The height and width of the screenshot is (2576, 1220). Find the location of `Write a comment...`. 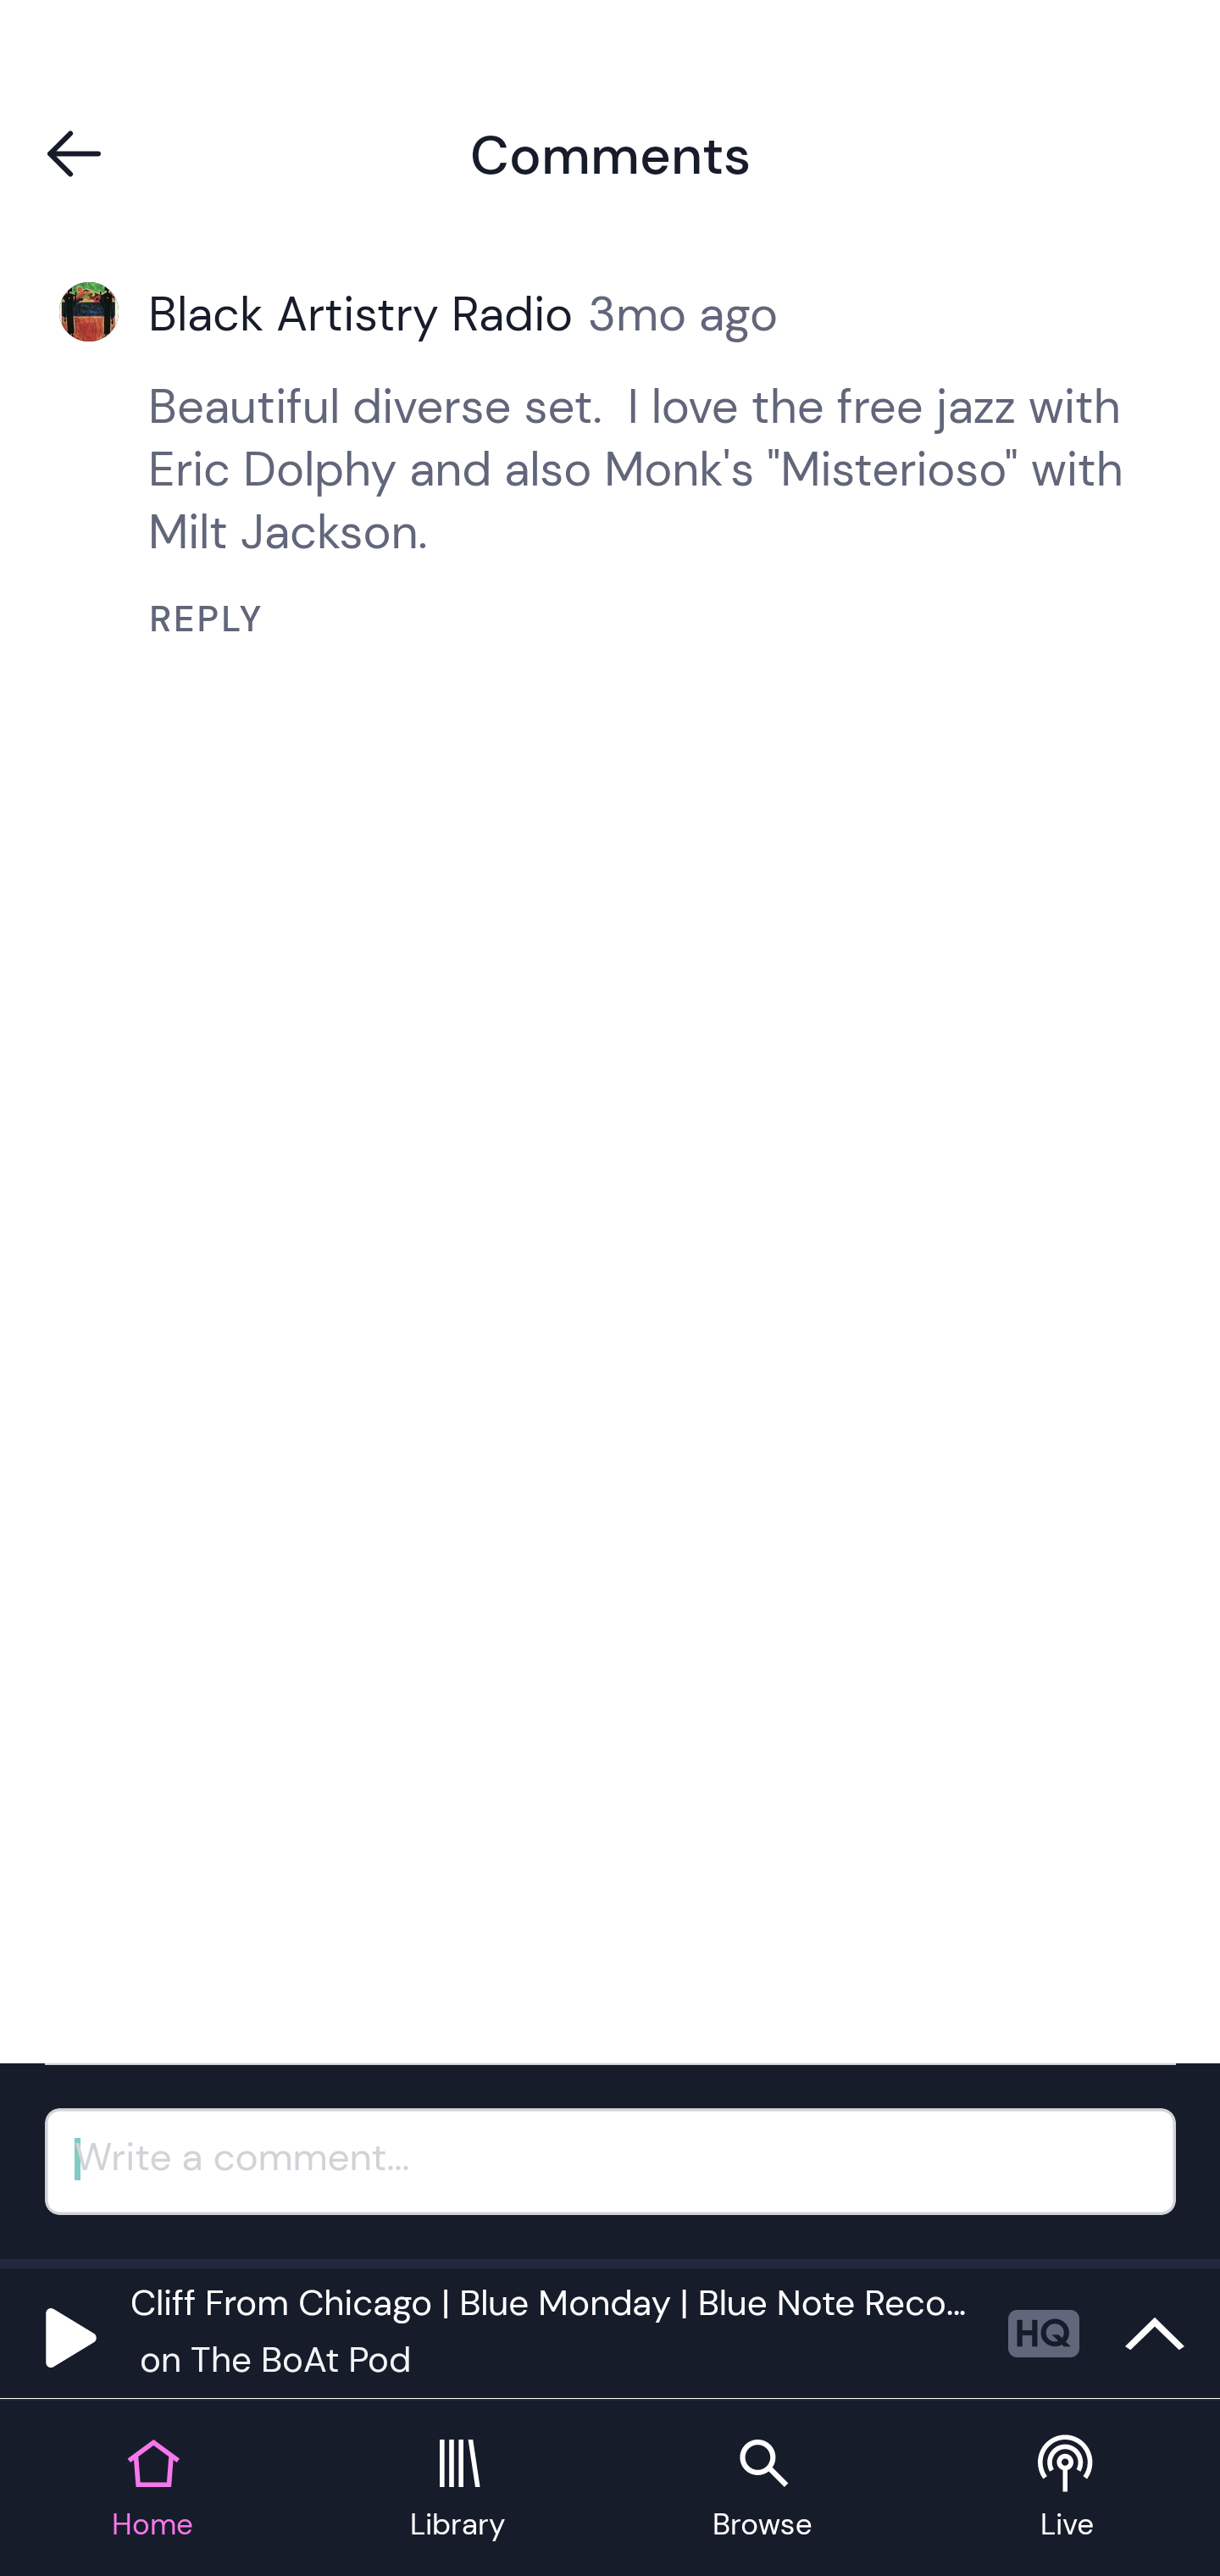

Write a comment... is located at coordinates (610, 2161).